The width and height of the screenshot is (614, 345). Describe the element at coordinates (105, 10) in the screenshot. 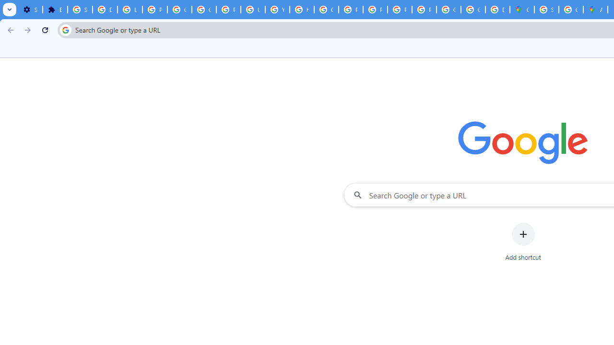

I see `Delete photos & videos - Computer - Google Photos Help` at that location.